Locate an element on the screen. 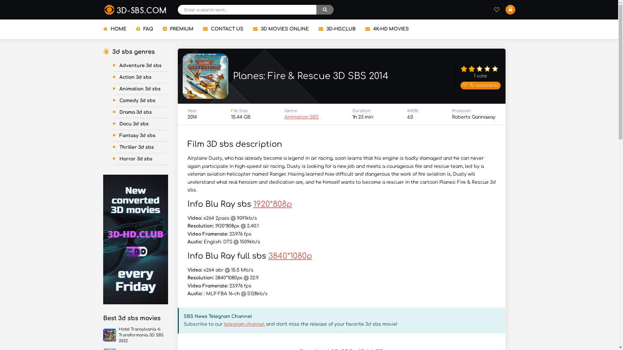  To bookmarks is located at coordinates (480, 86).